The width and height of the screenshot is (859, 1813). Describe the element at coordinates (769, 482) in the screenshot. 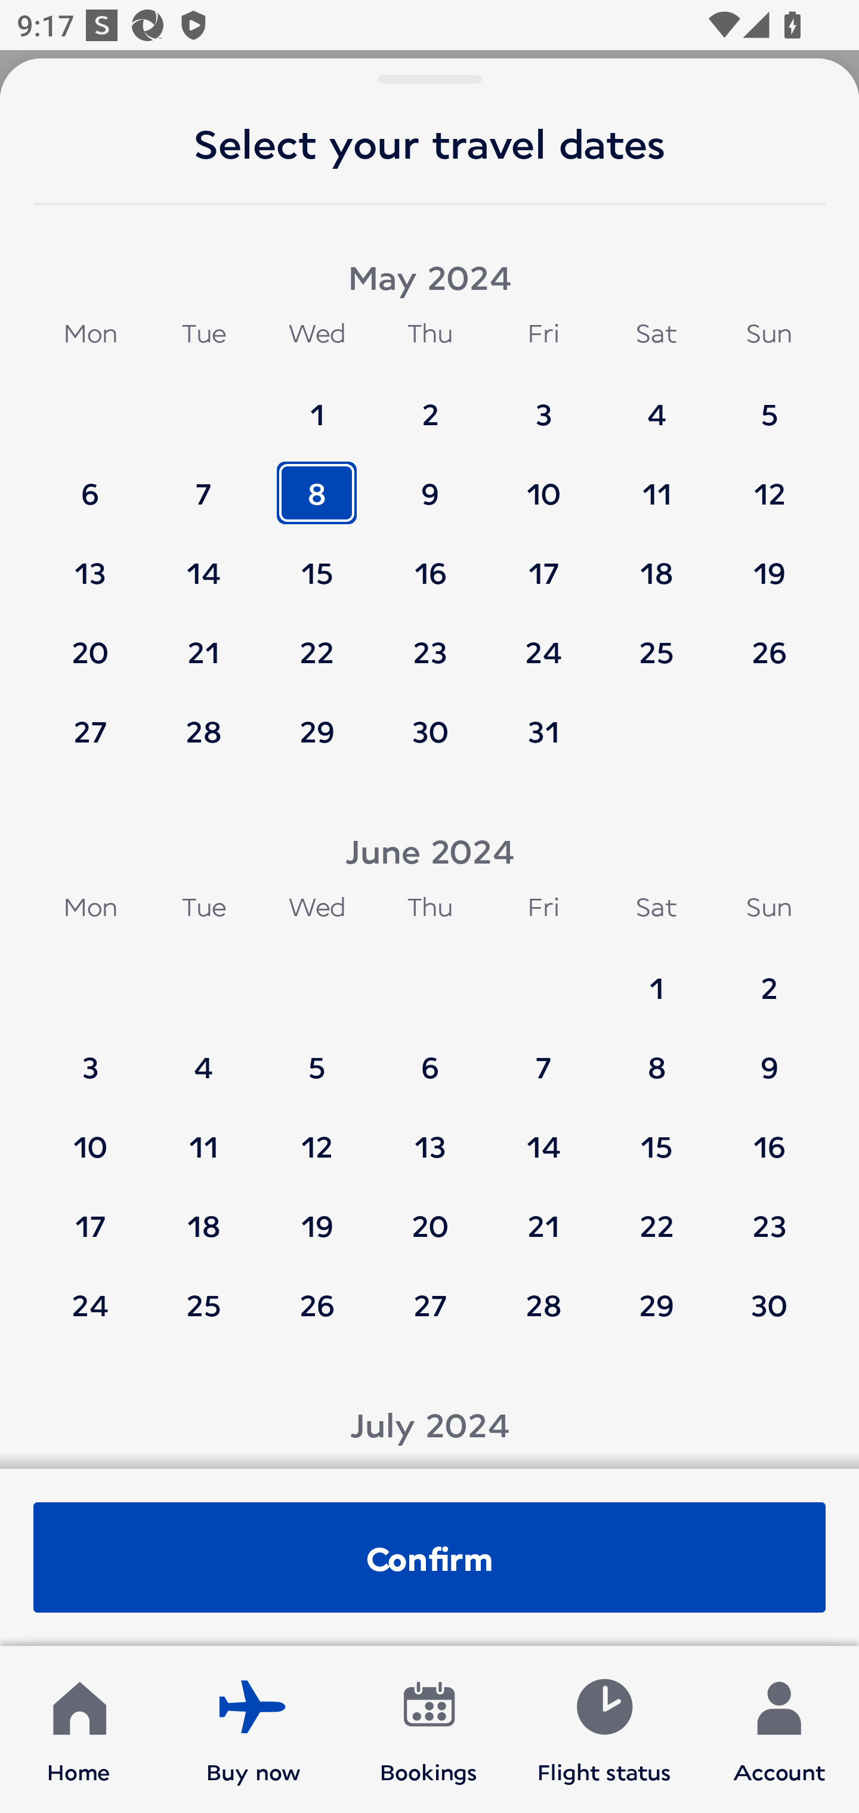

I see `12` at that location.